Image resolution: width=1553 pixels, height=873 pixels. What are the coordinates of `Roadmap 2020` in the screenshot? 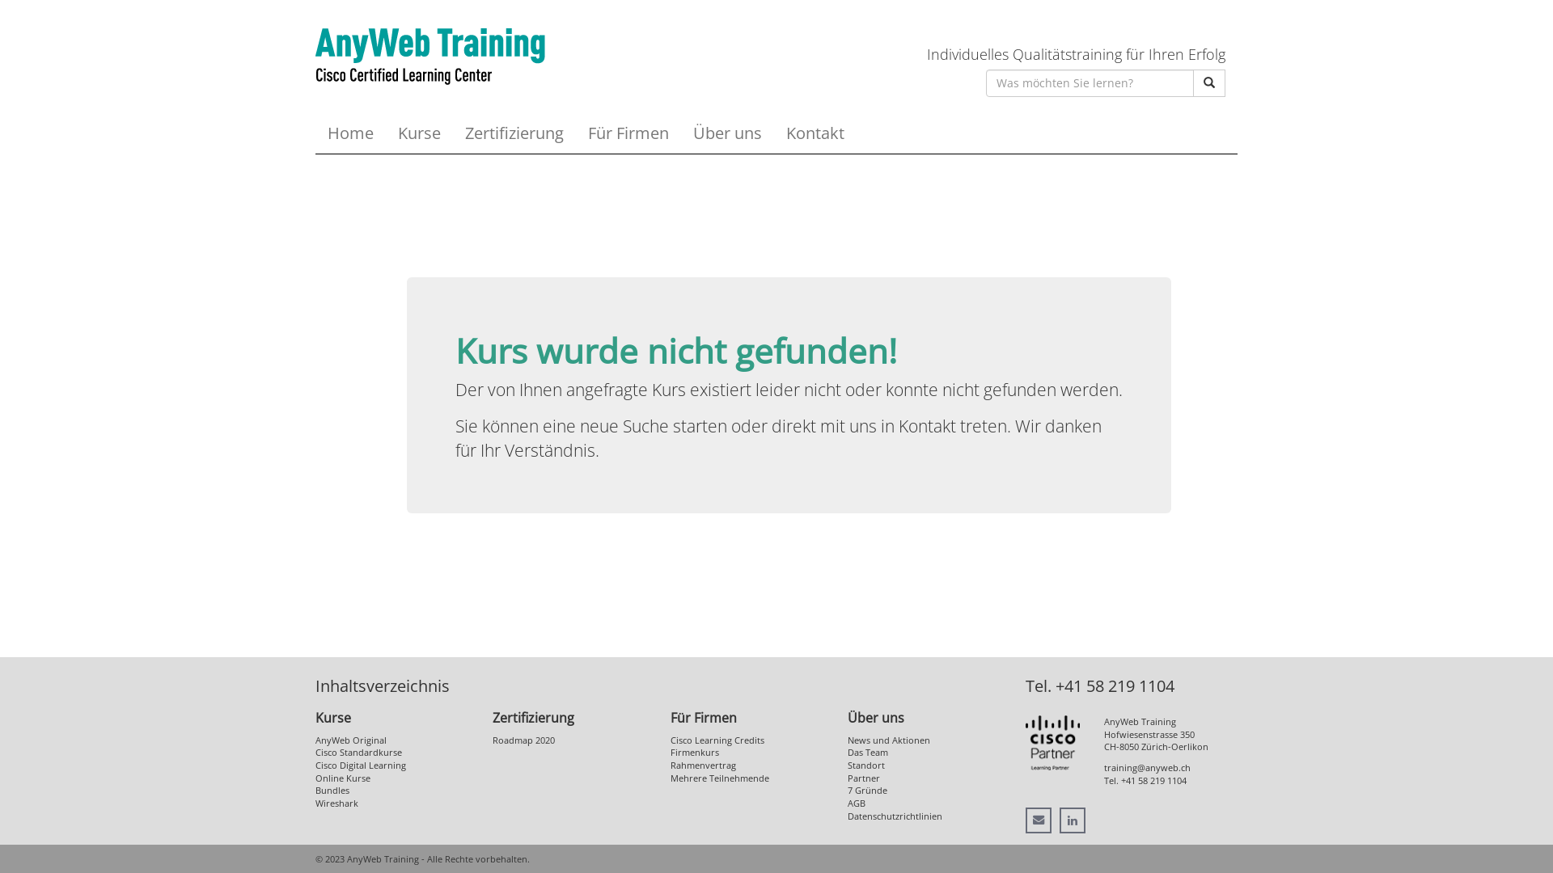 It's located at (524, 740).